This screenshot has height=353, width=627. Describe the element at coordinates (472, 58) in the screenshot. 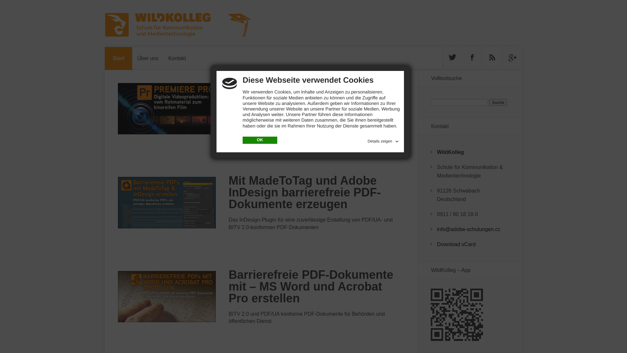

I see `Follow us on Facebook` at that location.